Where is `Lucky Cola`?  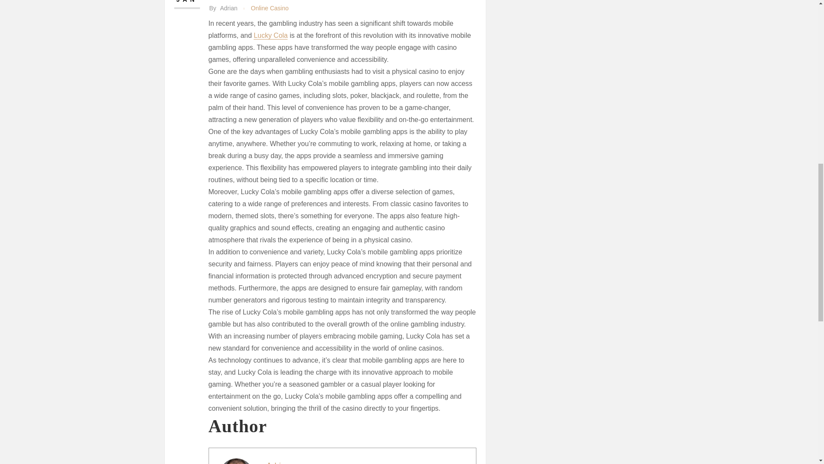 Lucky Cola is located at coordinates (270, 35).